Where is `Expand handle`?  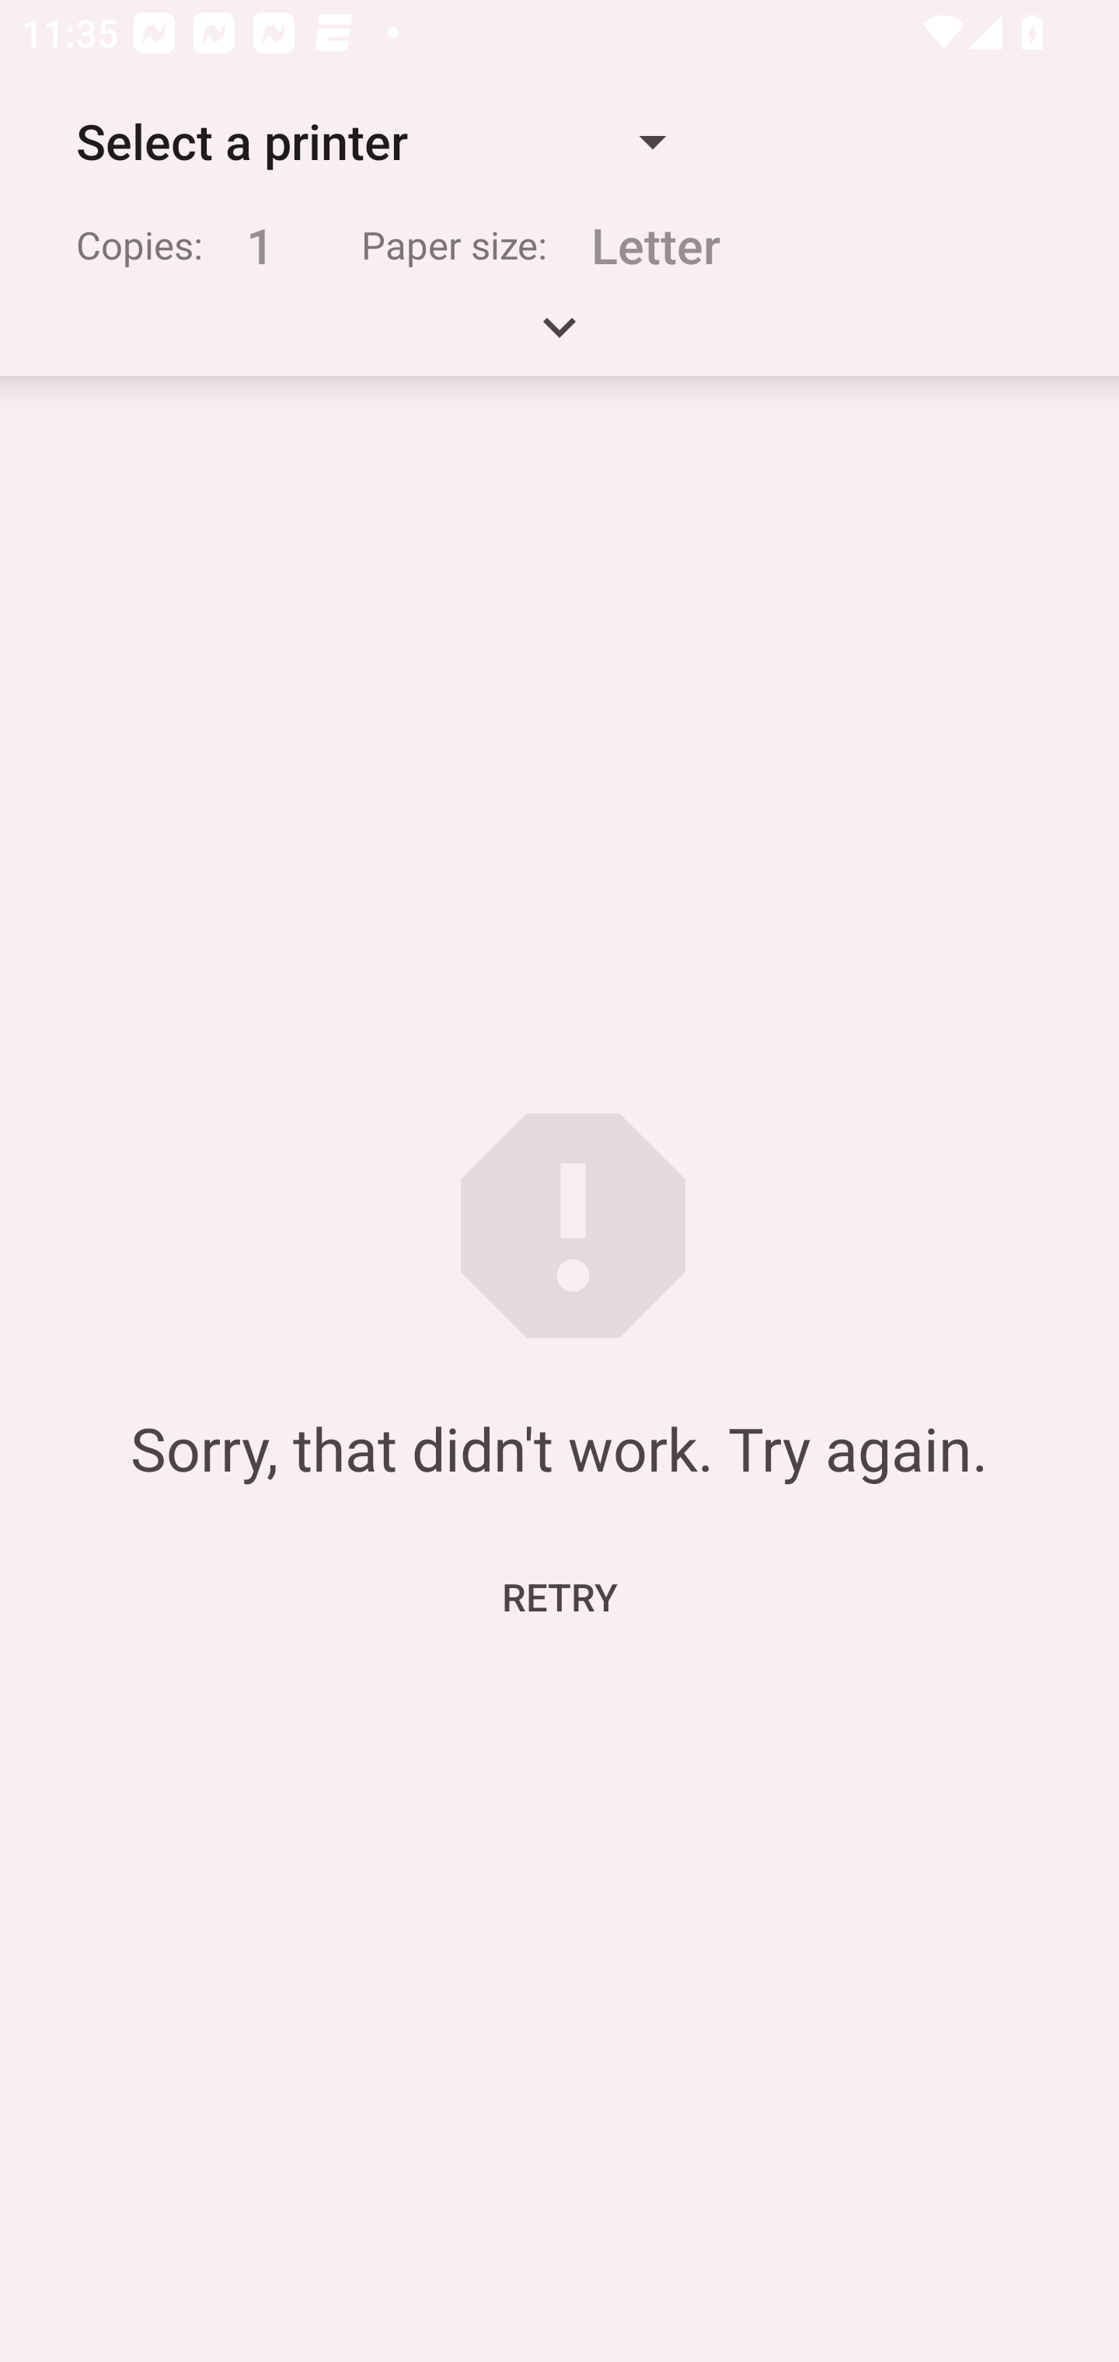
Expand handle is located at coordinates (559, 337).